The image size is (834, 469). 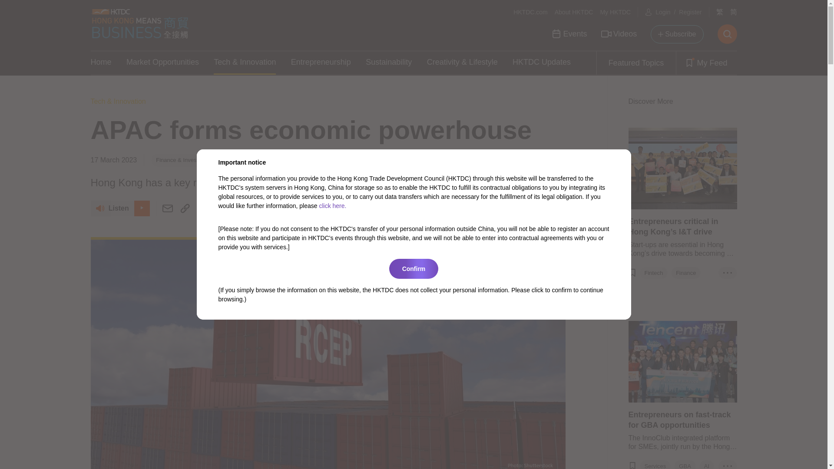 What do you see at coordinates (119, 208) in the screenshot?
I see `Listen to this page using ReadSpeaker webReader` at bounding box center [119, 208].